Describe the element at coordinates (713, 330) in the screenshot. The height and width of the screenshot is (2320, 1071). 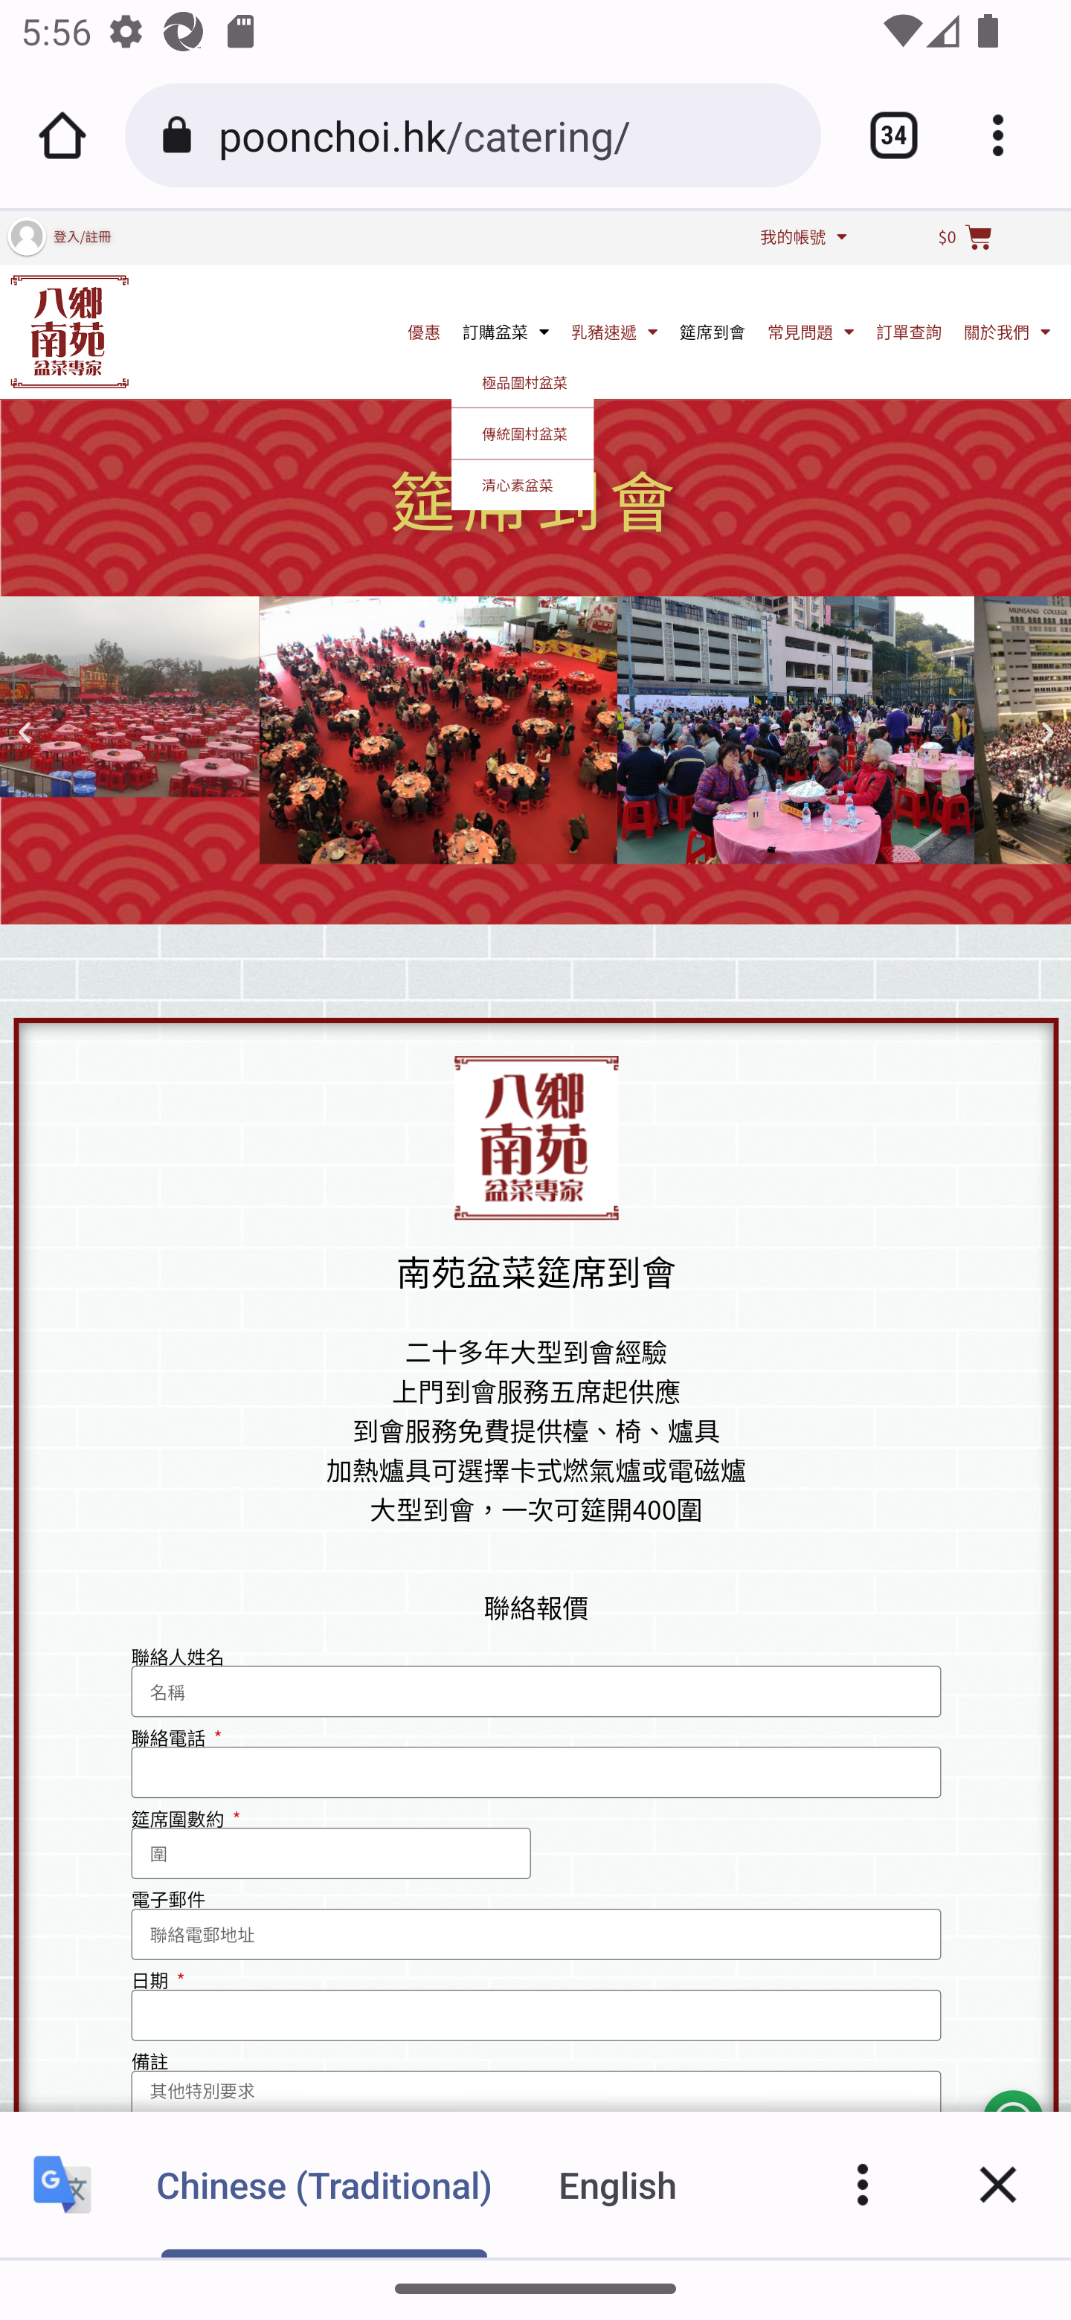
I see `筵席到會` at that location.